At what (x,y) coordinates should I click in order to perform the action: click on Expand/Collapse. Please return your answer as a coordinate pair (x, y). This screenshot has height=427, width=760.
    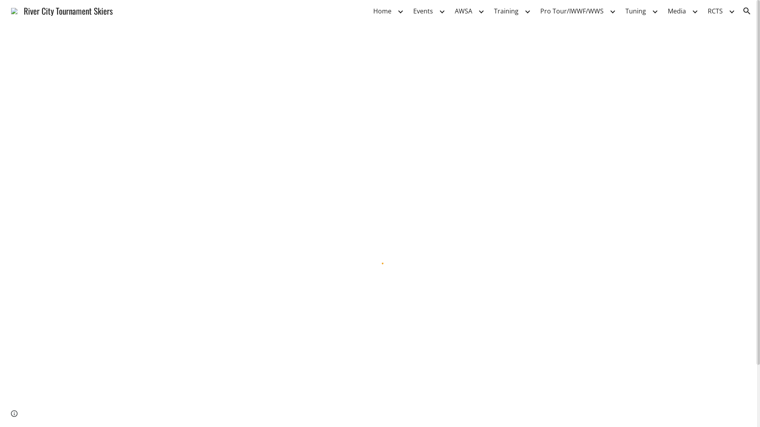
    Looking at the image, I should click on (442, 11).